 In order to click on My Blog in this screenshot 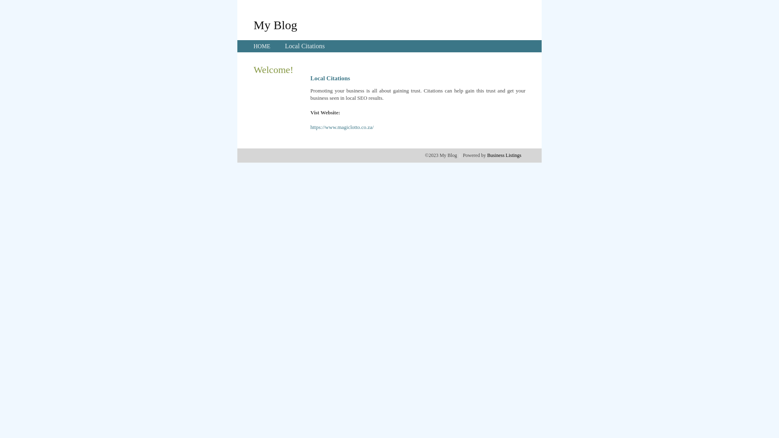, I will do `click(275, 25)`.